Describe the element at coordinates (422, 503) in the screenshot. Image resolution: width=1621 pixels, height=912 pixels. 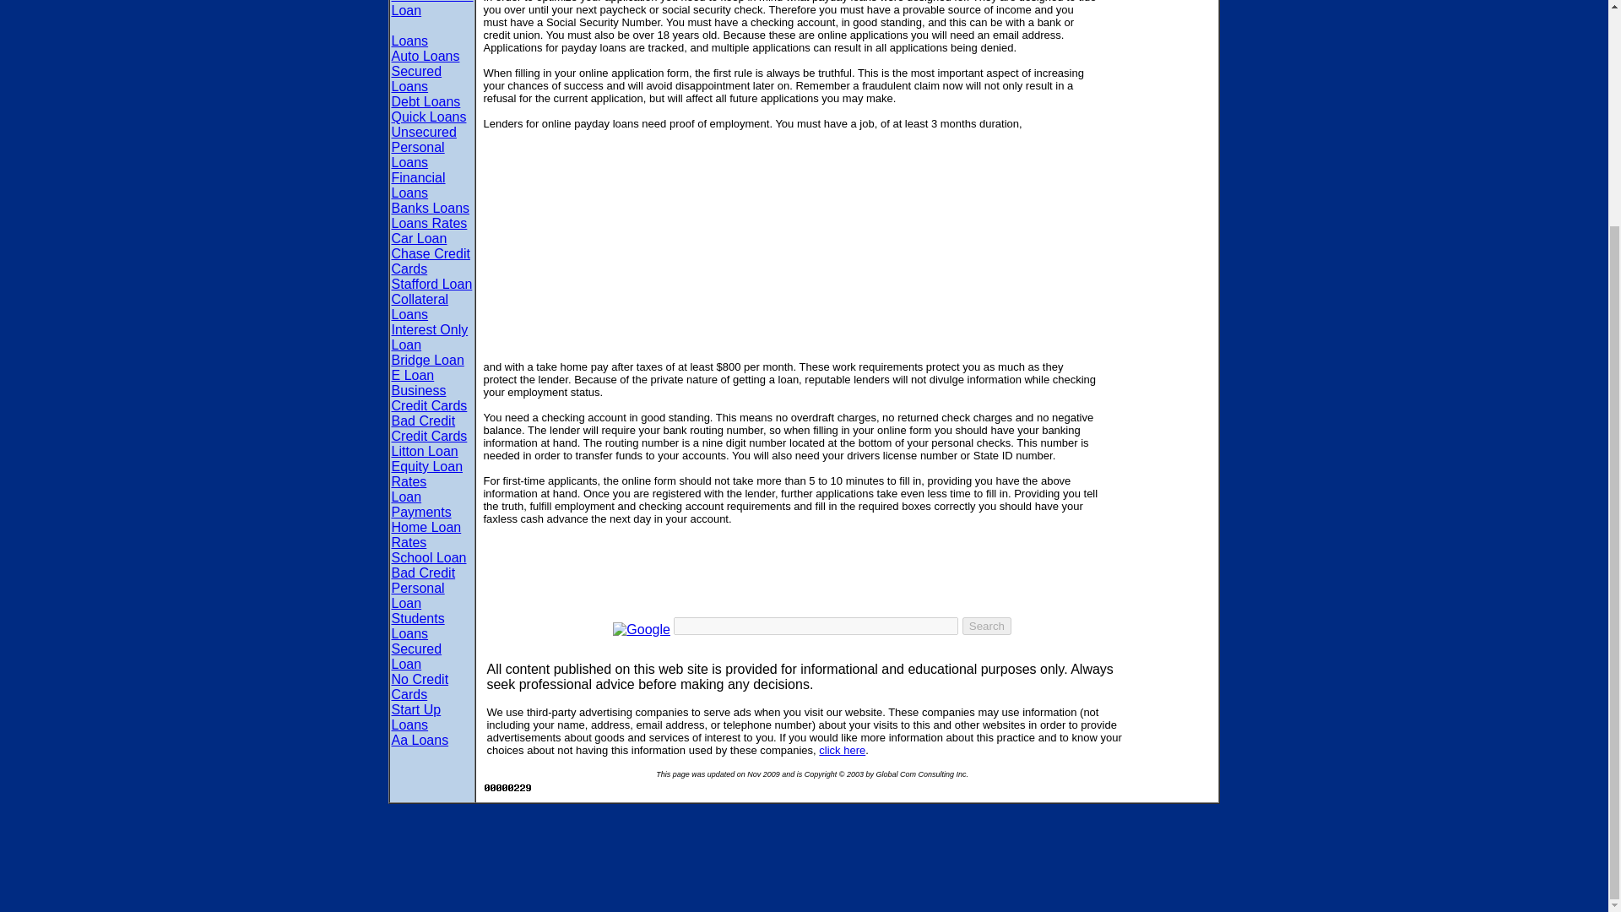
I see `Loan Payments` at that location.